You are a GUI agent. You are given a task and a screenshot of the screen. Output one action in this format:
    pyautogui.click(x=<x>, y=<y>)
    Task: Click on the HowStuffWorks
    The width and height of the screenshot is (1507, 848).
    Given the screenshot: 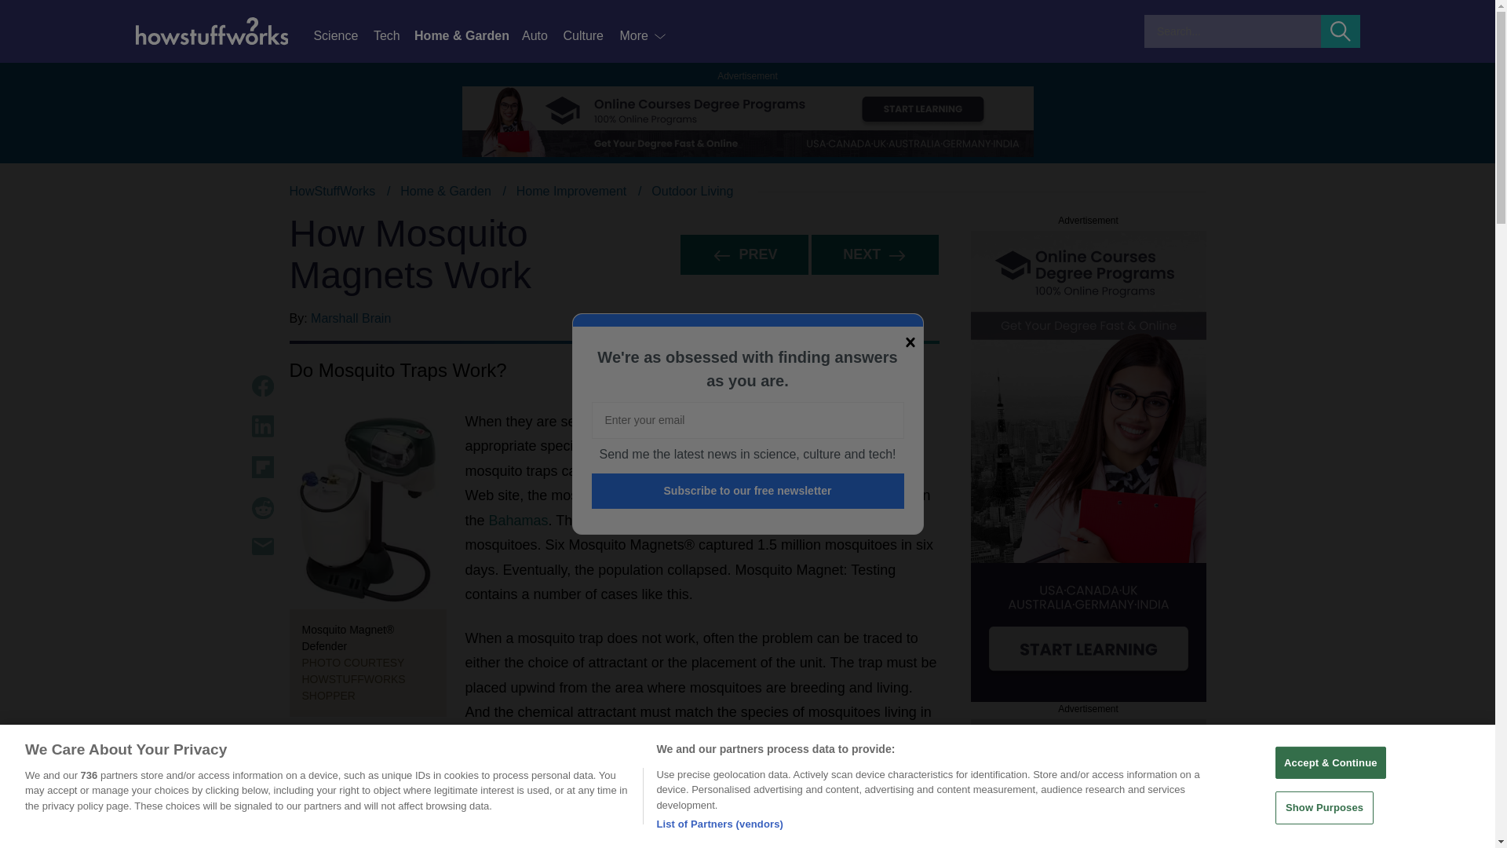 What is the action you would take?
    pyautogui.click(x=332, y=191)
    